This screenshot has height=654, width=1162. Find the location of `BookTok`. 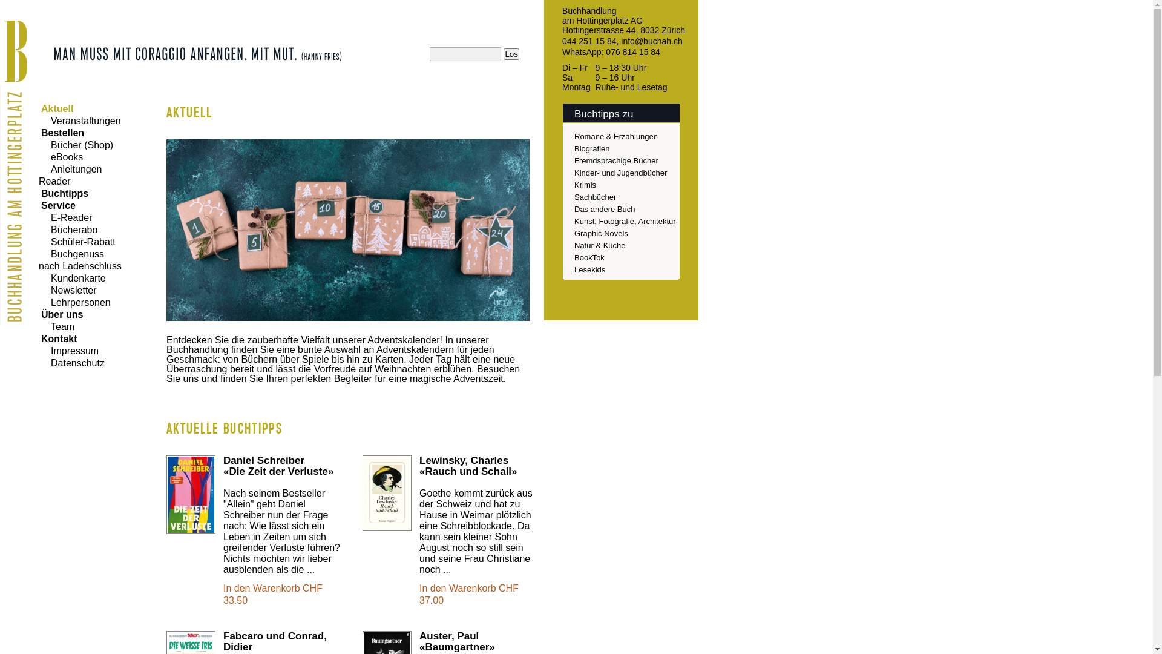

BookTok is located at coordinates (589, 258).